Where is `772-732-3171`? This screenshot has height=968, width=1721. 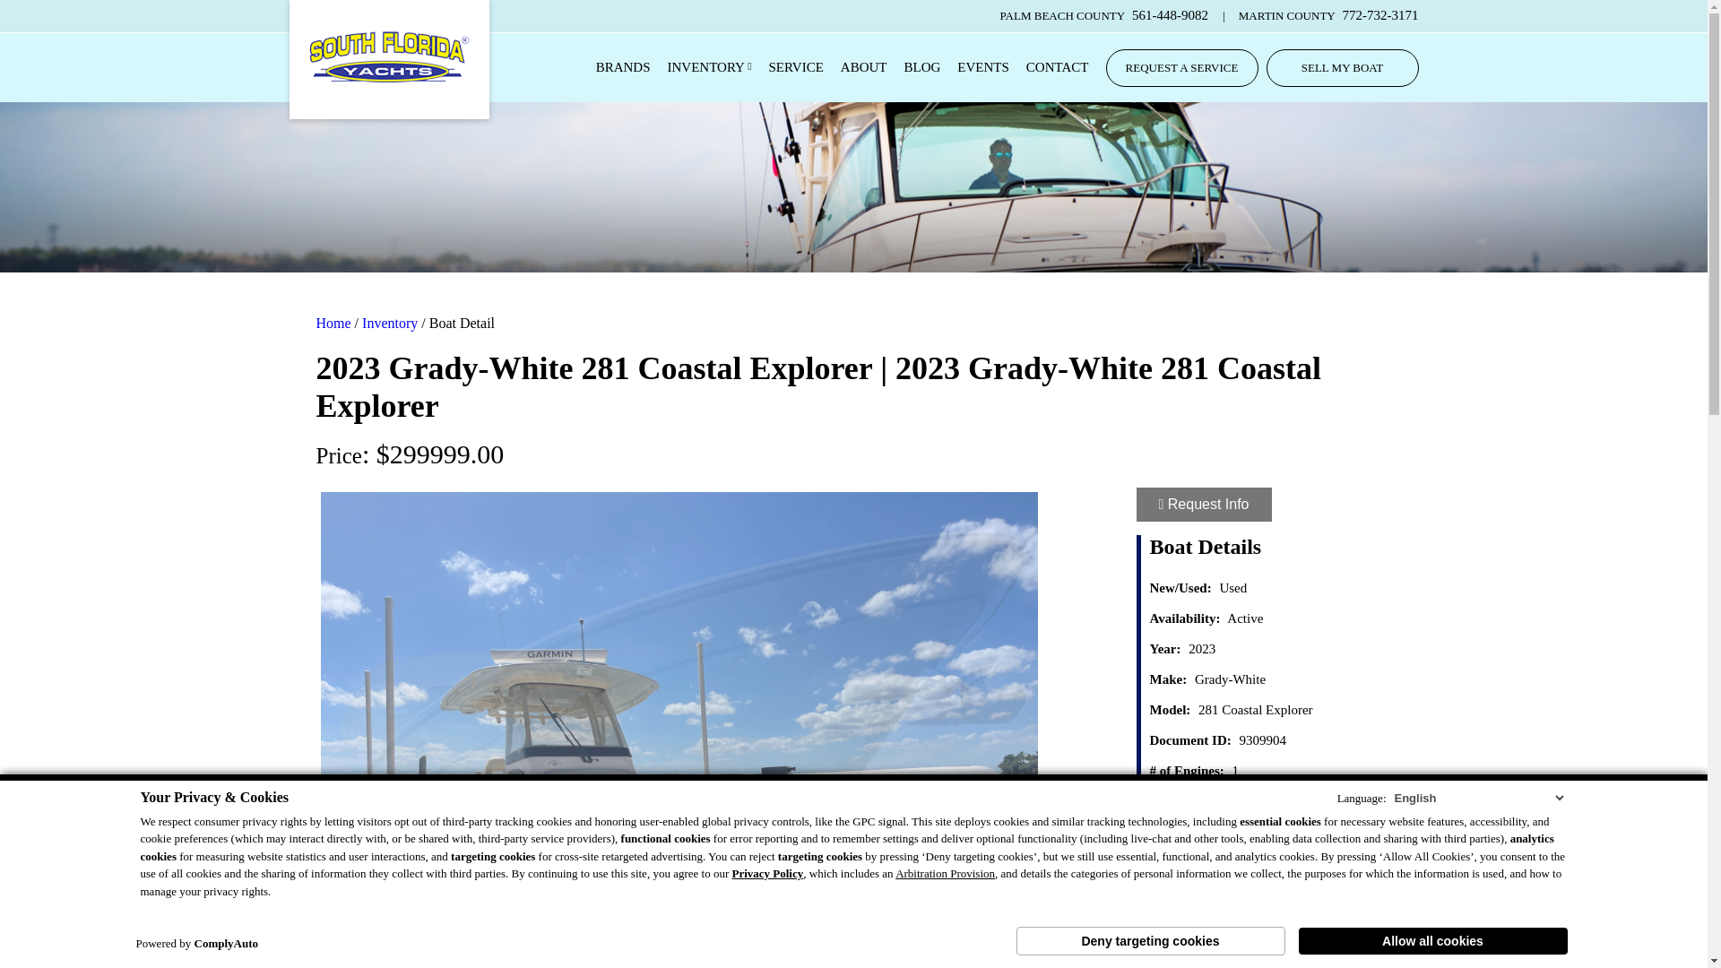 772-732-3171 is located at coordinates (1380, 16).